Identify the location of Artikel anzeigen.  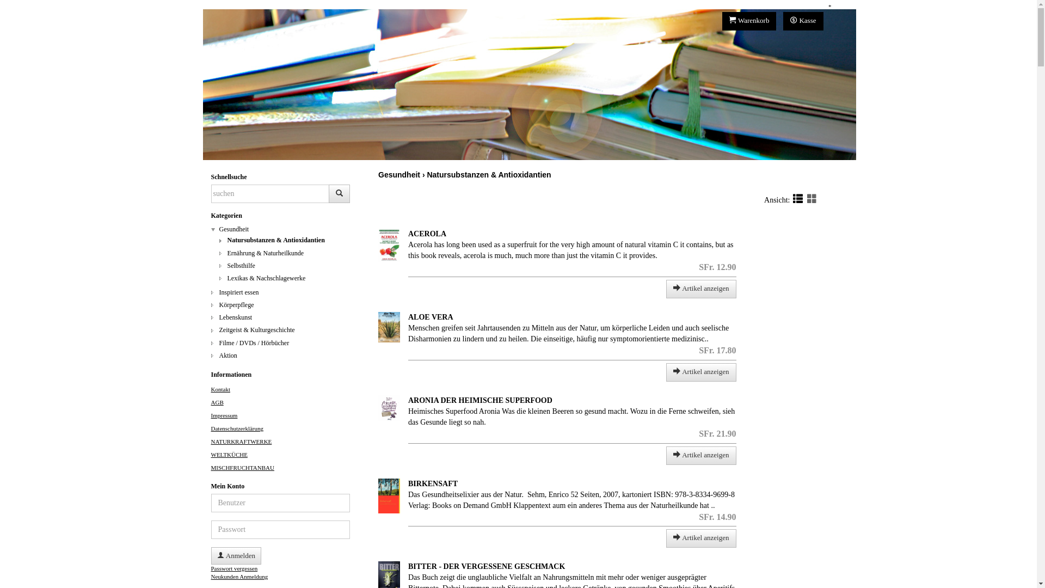
(701, 456).